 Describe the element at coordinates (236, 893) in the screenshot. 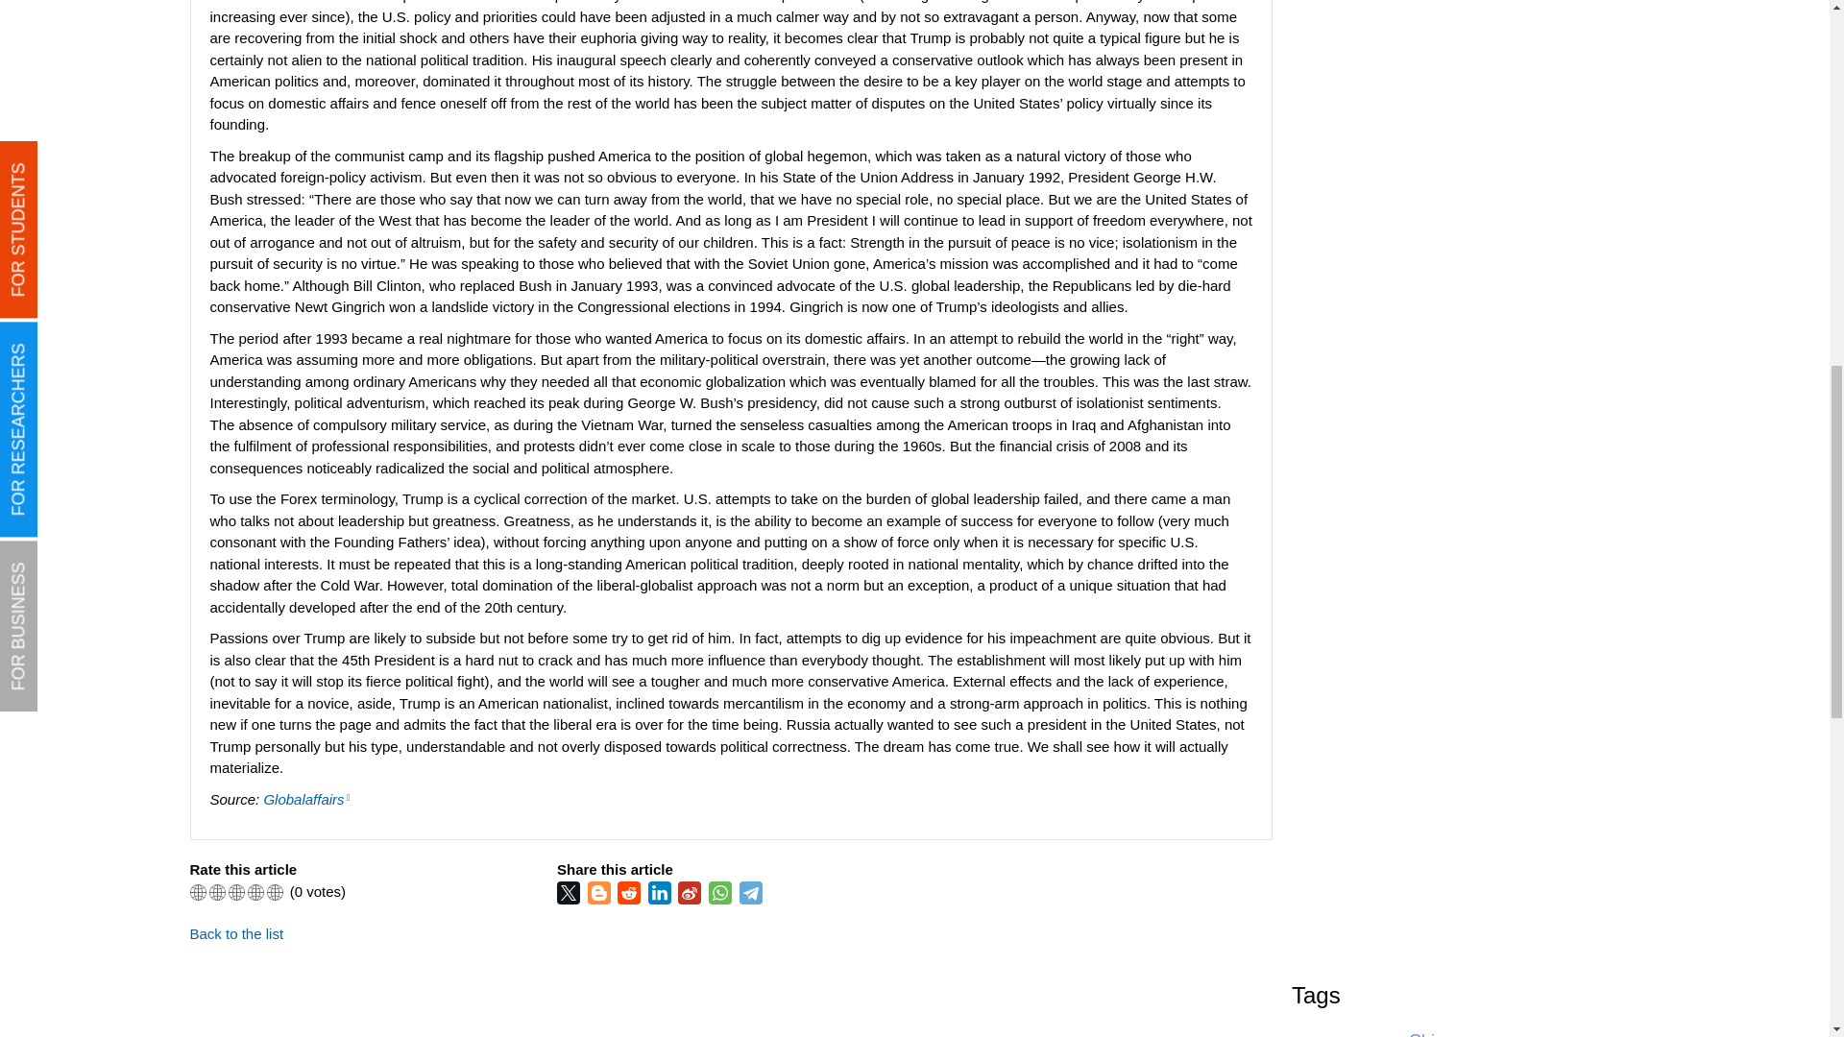

I see `Interested` at that location.